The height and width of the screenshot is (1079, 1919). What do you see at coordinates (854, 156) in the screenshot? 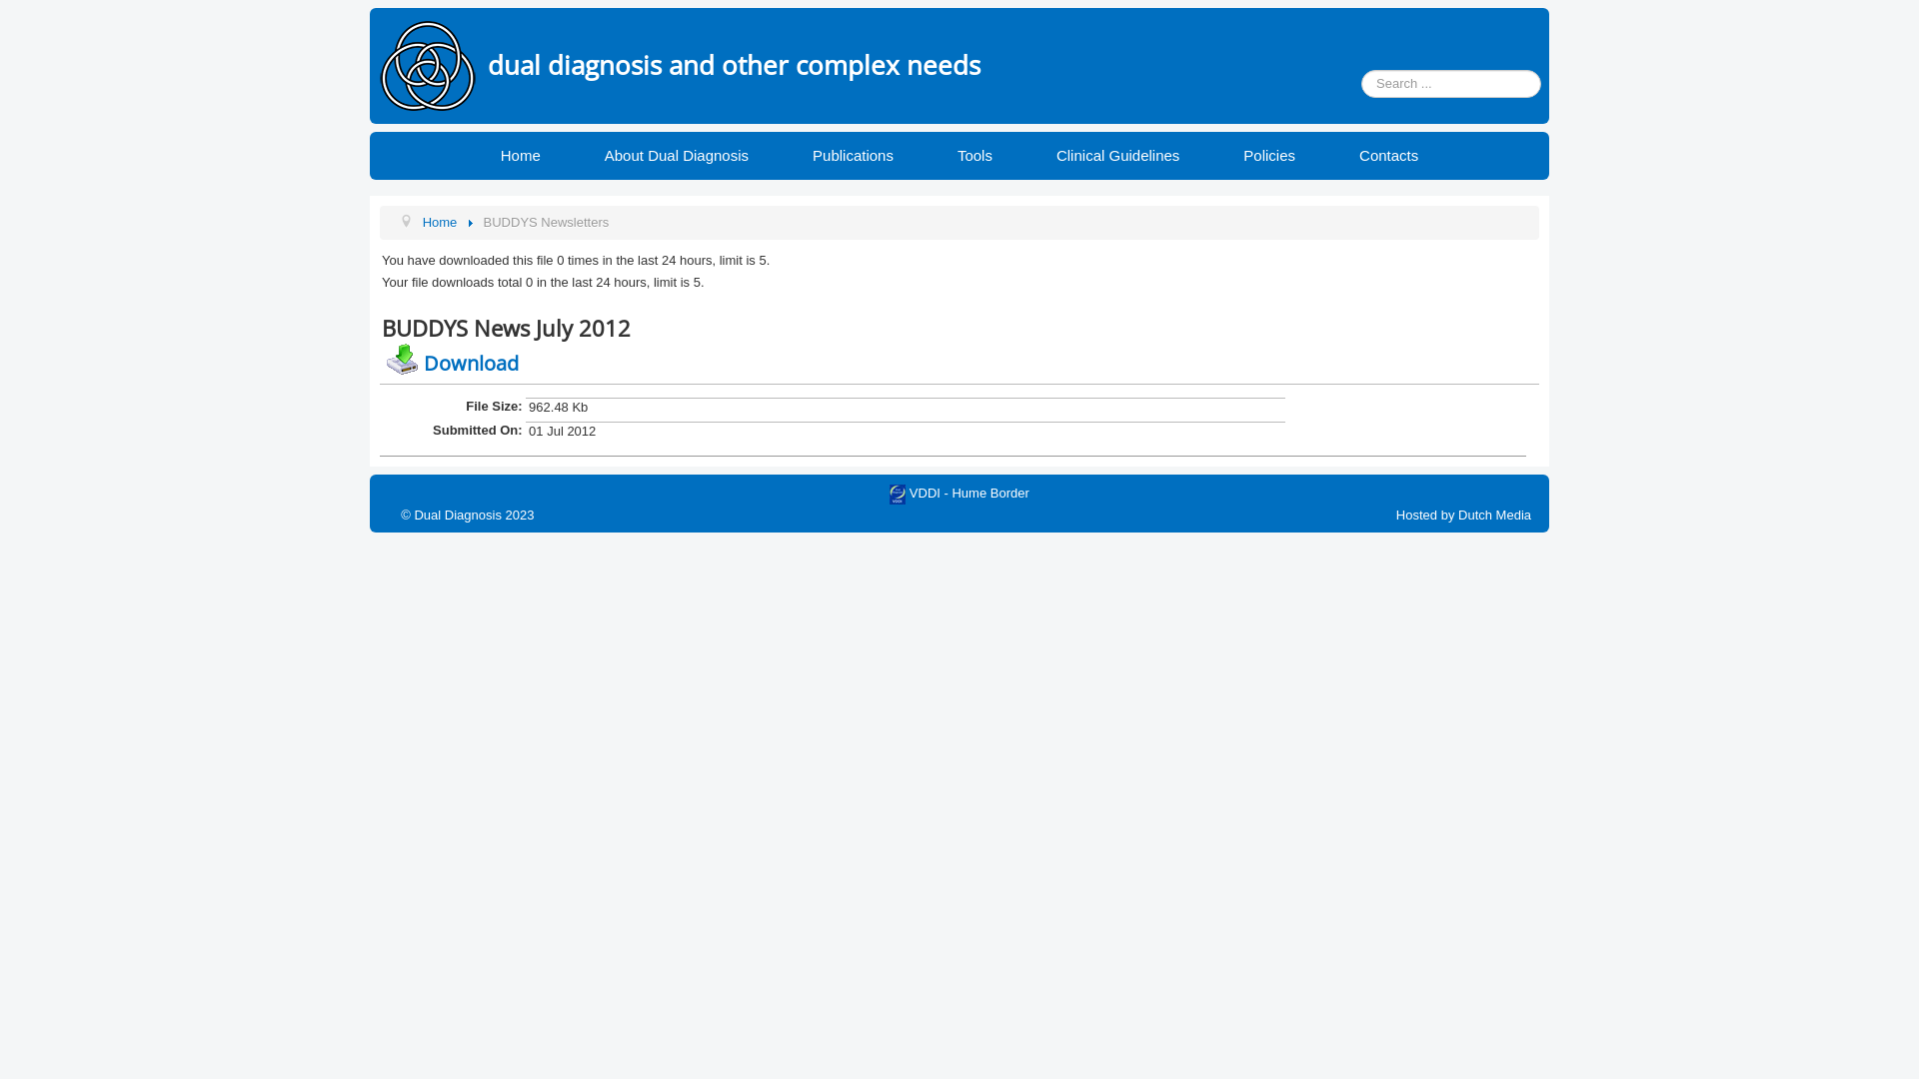
I see `Publications` at bounding box center [854, 156].